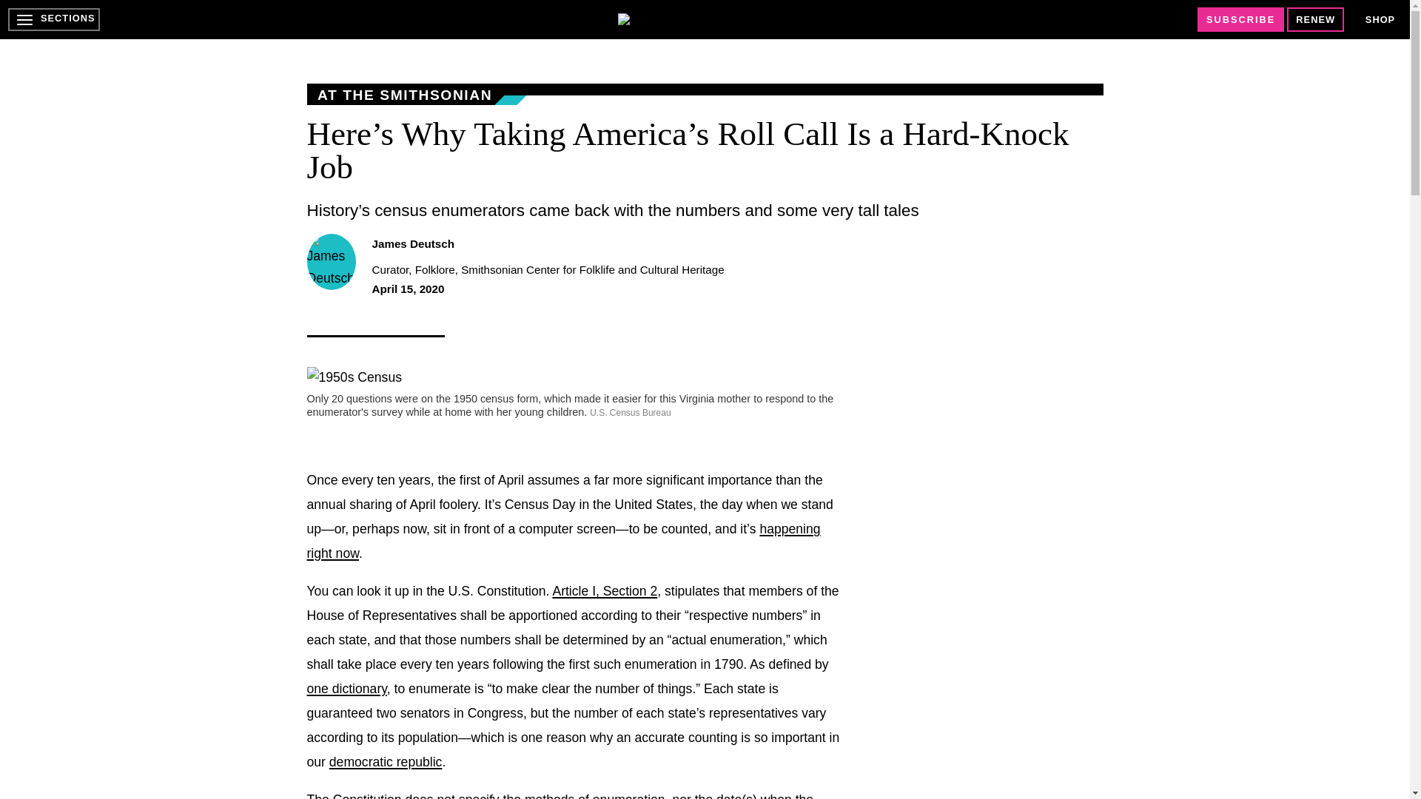  I want to click on SHOP, so click(1380, 19).